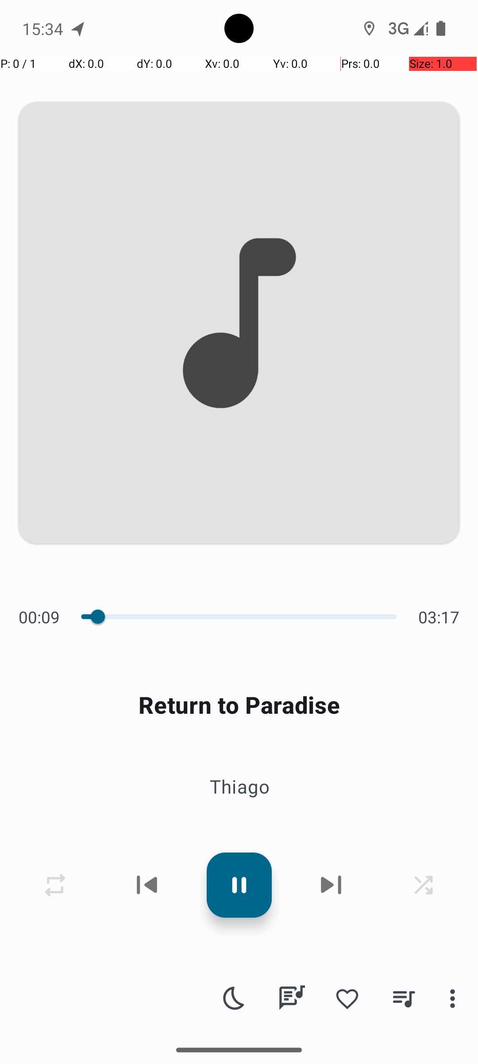 This screenshot has width=478, height=1064. What do you see at coordinates (247, 502) in the screenshot?
I see `Jack` at bounding box center [247, 502].